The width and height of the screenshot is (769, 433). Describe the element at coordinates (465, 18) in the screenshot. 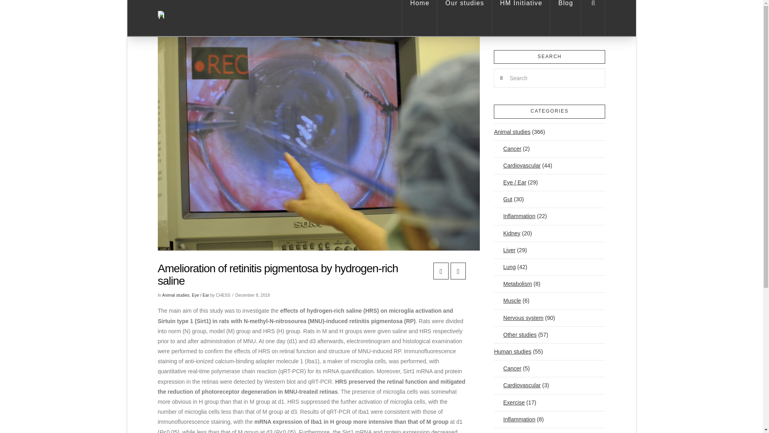

I see `Our studies` at that location.